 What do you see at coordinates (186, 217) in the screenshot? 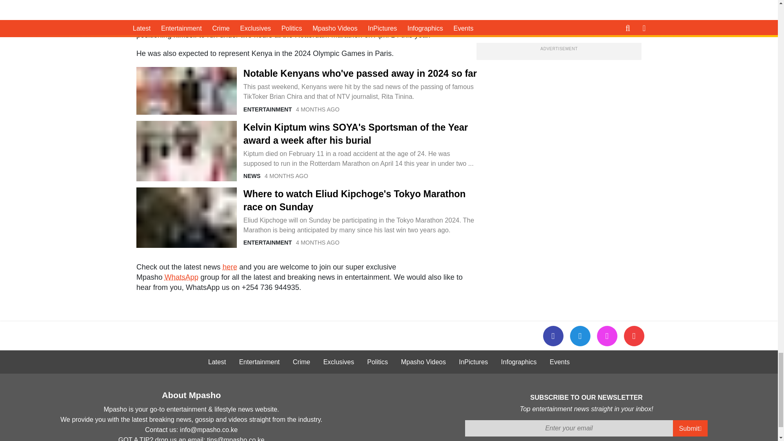
I see `Eliud Kipchoge` at bounding box center [186, 217].